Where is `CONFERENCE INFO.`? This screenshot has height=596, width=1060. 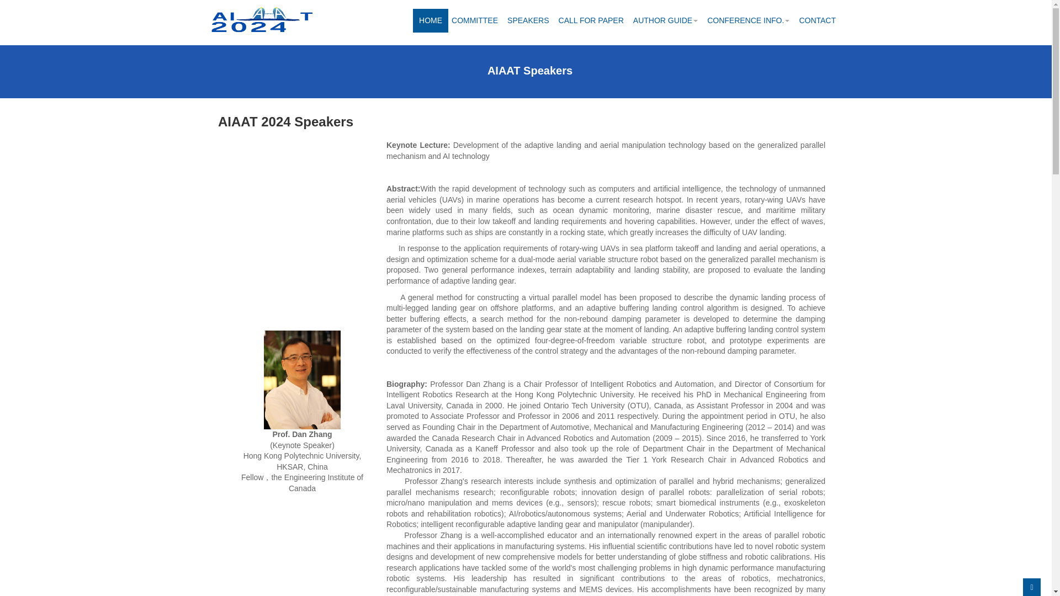
CONFERENCE INFO. is located at coordinates (748, 21).